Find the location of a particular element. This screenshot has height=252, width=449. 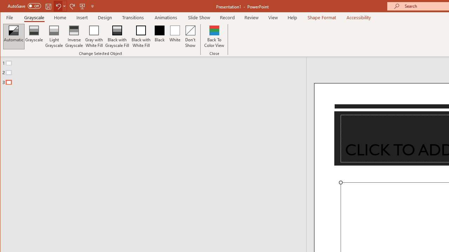

Inverse Grayscale is located at coordinates (74, 36).